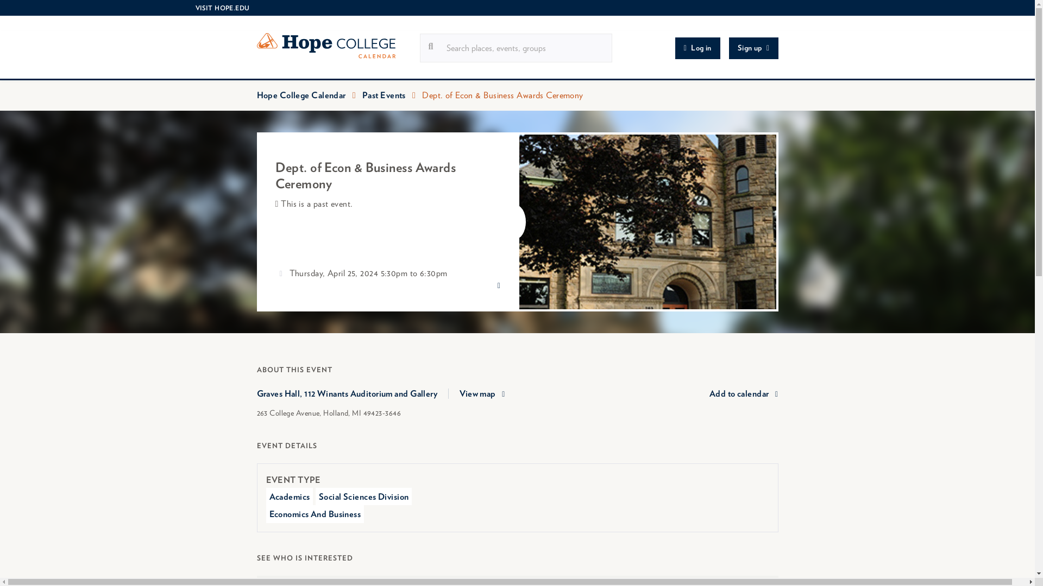 The height and width of the screenshot is (586, 1043). I want to click on Past Events, so click(384, 95).